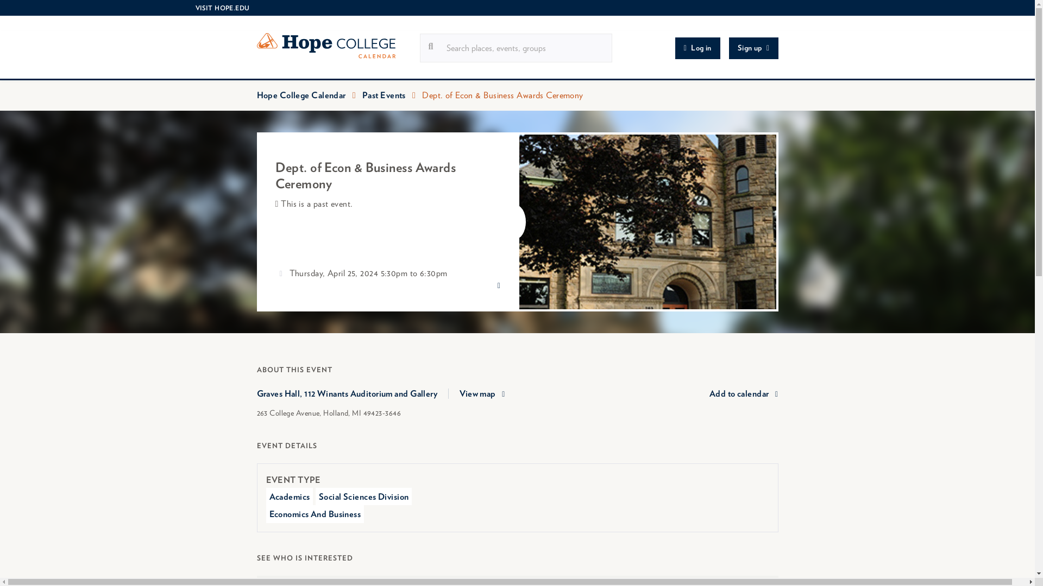 The height and width of the screenshot is (586, 1043). I want to click on Past Events, so click(384, 95).